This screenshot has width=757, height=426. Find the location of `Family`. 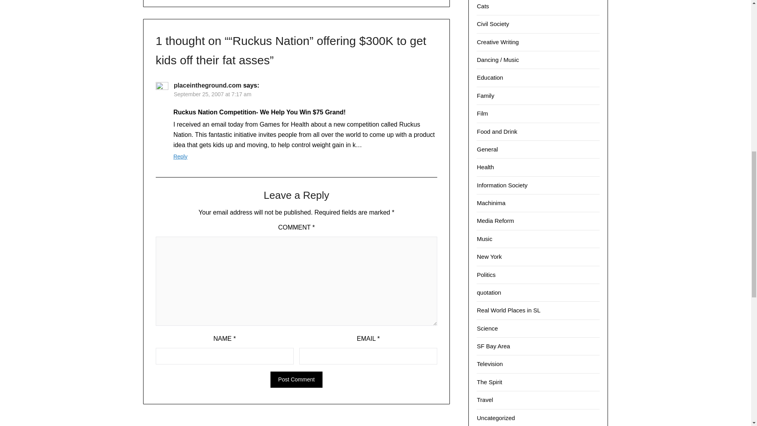

Family is located at coordinates (485, 95).